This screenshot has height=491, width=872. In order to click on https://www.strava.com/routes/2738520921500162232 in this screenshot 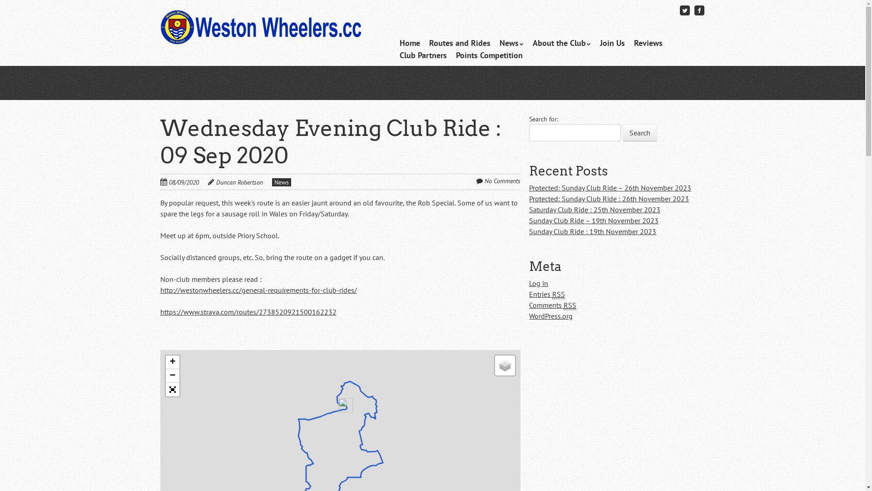, I will do `click(248, 312)`.